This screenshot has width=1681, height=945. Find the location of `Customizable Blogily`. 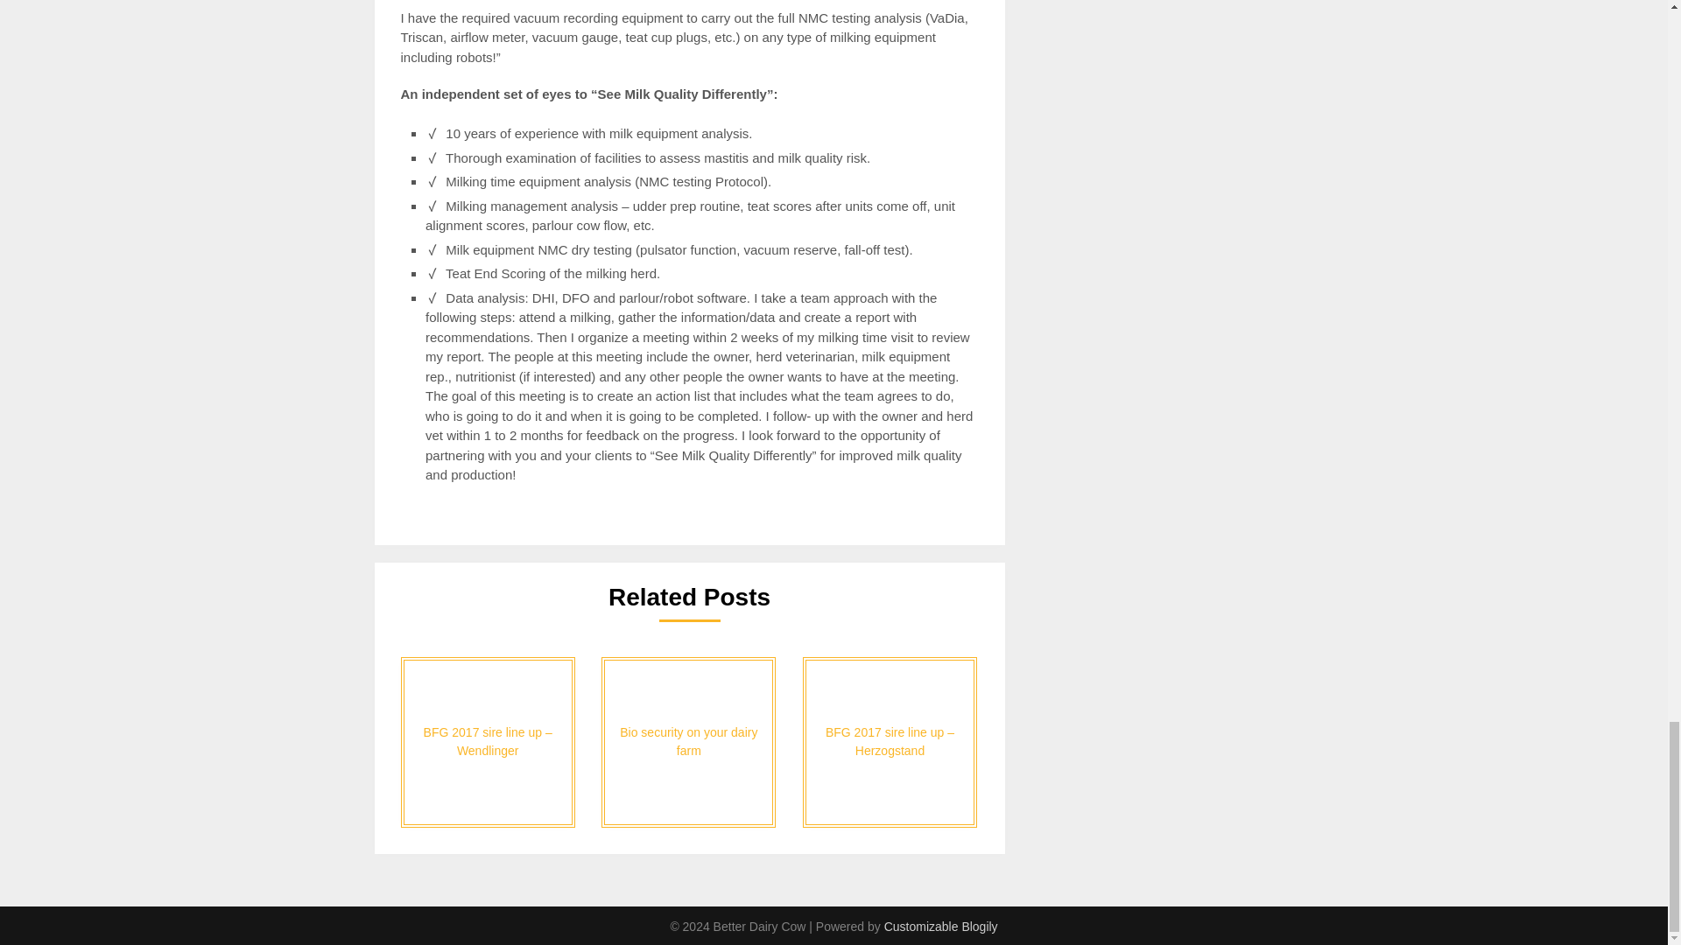

Customizable Blogily is located at coordinates (940, 926).